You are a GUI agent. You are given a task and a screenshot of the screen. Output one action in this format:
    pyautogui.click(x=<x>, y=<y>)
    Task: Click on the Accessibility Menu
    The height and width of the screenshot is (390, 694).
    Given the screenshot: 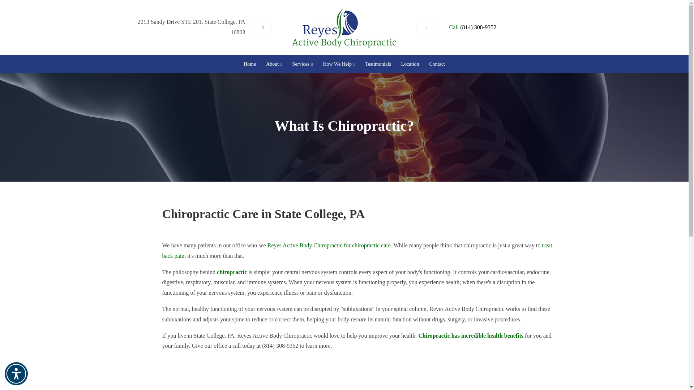 What is the action you would take?
    pyautogui.click(x=16, y=374)
    